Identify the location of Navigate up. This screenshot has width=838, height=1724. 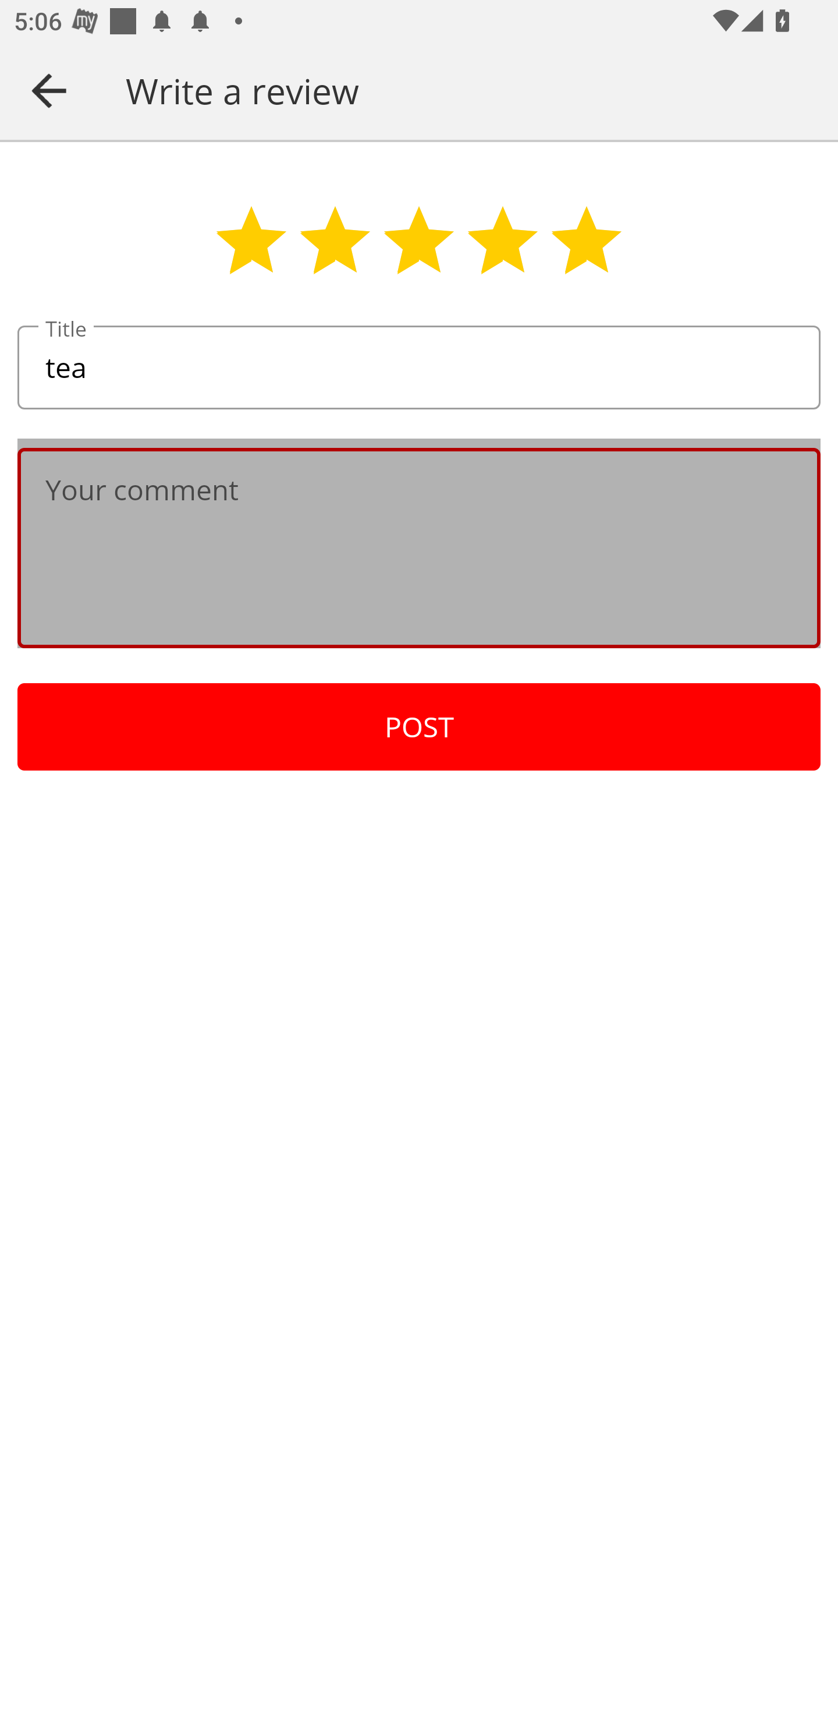
(49, 90).